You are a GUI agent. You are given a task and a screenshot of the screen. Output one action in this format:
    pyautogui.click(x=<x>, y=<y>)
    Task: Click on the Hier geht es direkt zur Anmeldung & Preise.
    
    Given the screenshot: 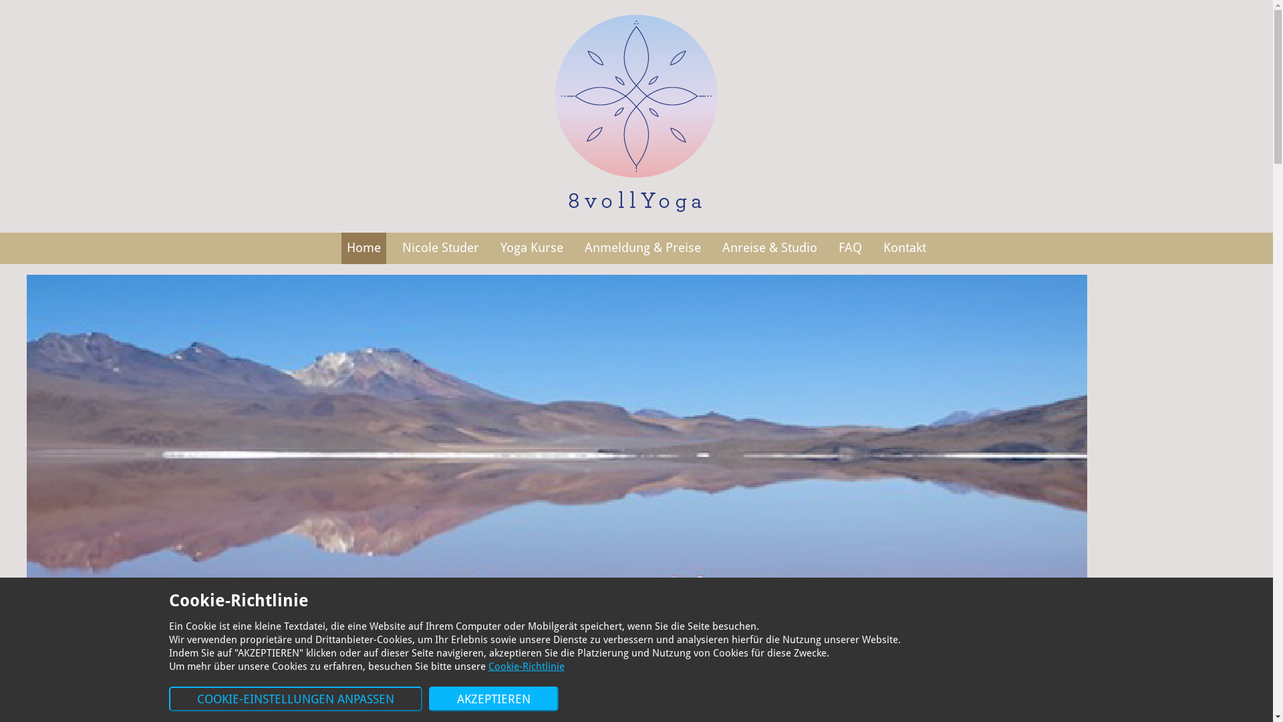 What is the action you would take?
    pyautogui.click(x=631, y=550)
    